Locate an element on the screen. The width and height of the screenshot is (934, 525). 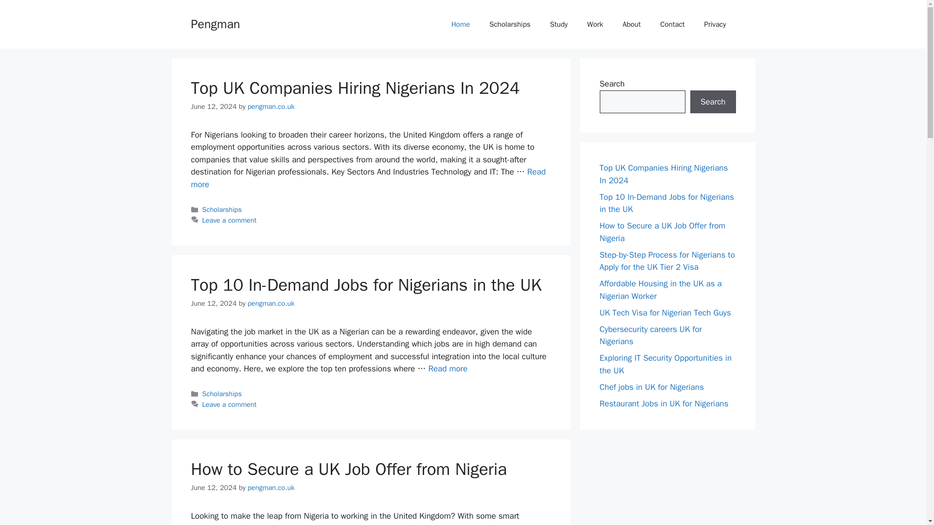
pengman.co.uk is located at coordinates (270, 487).